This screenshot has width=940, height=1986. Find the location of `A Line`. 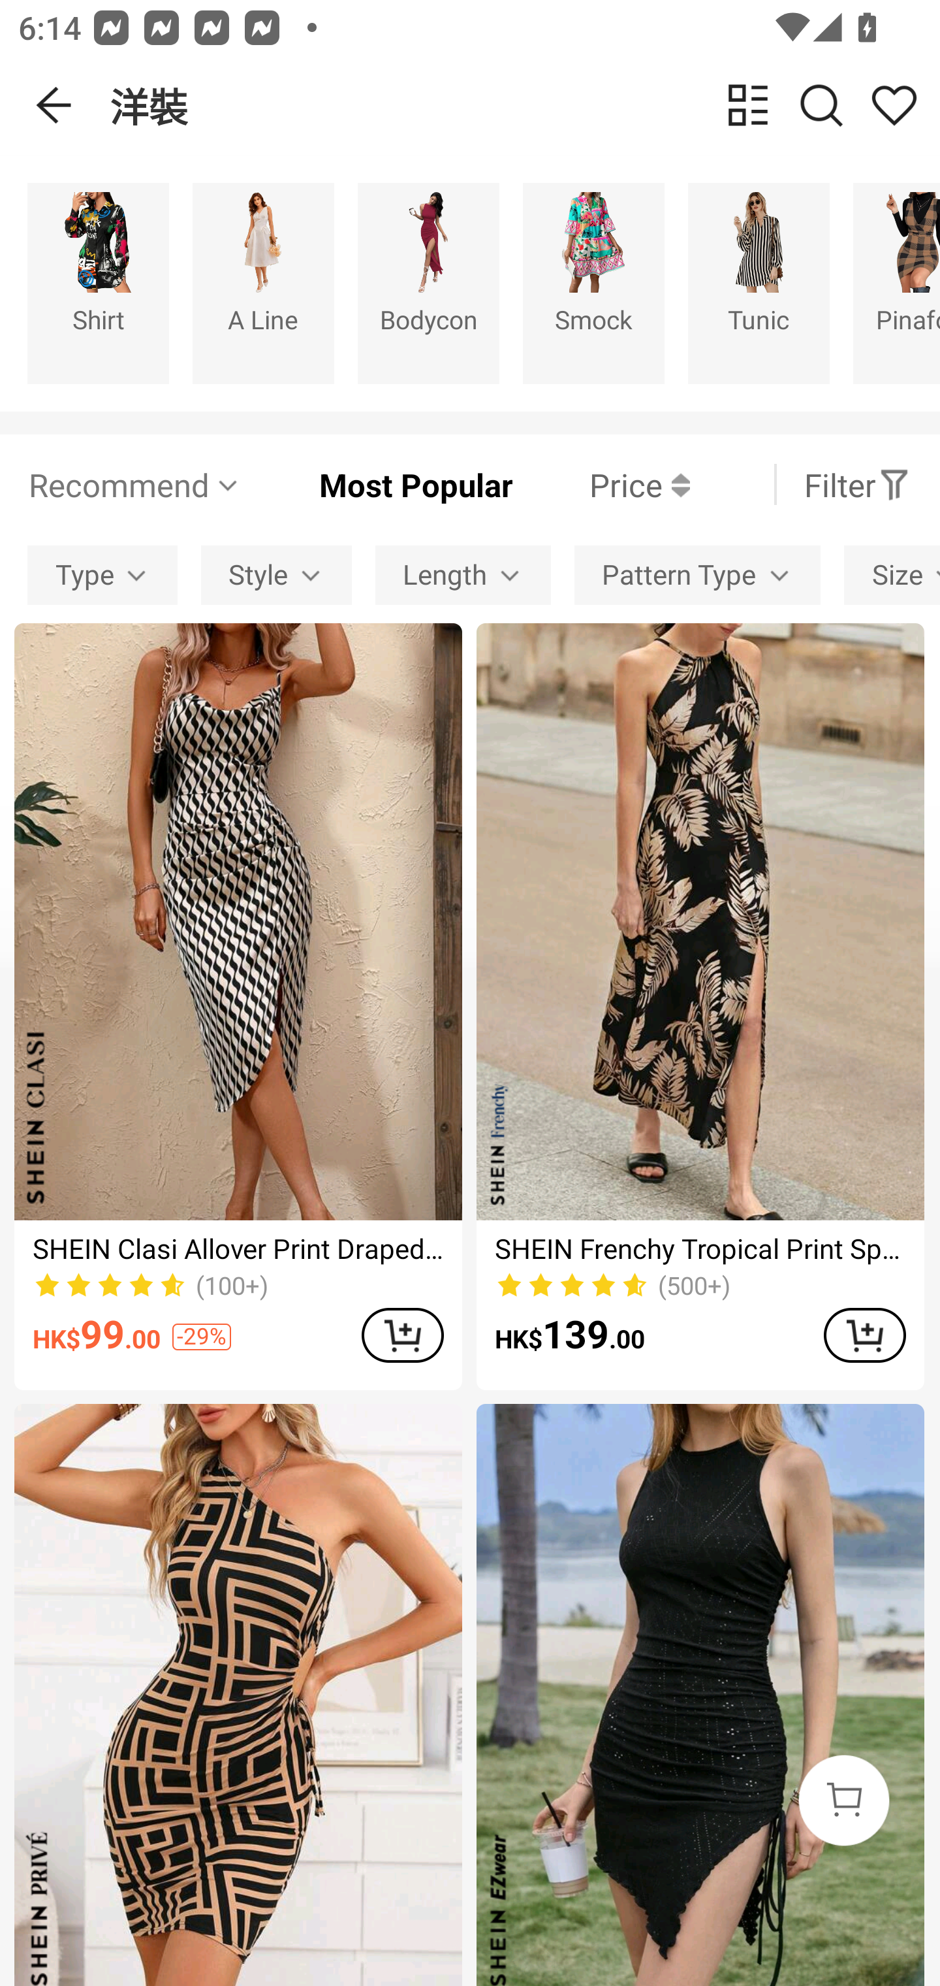

A Line is located at coordinates (264, 282).